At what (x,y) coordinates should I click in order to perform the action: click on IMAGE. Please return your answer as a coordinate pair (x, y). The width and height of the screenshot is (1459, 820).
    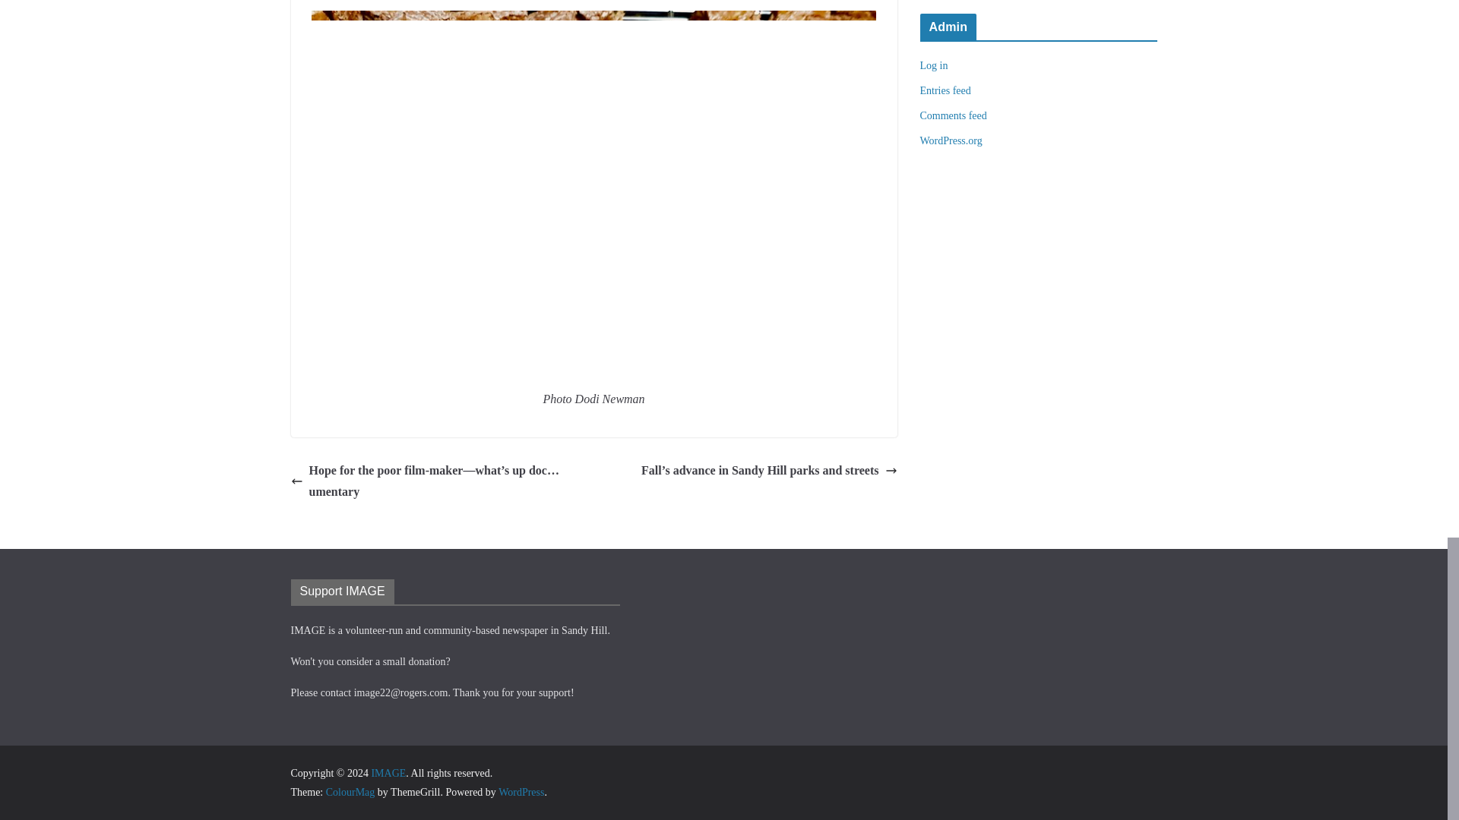
    Looking at the image, I should click on (388, 773).